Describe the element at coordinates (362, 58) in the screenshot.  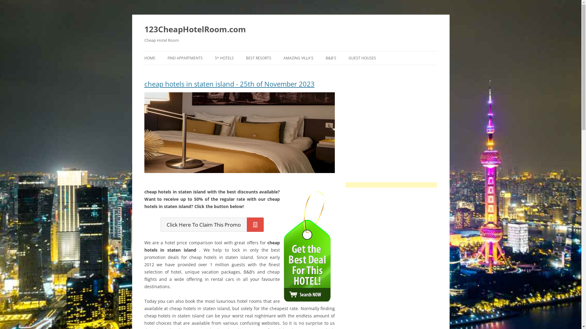
I see `GUEST HOUSES` at that location.